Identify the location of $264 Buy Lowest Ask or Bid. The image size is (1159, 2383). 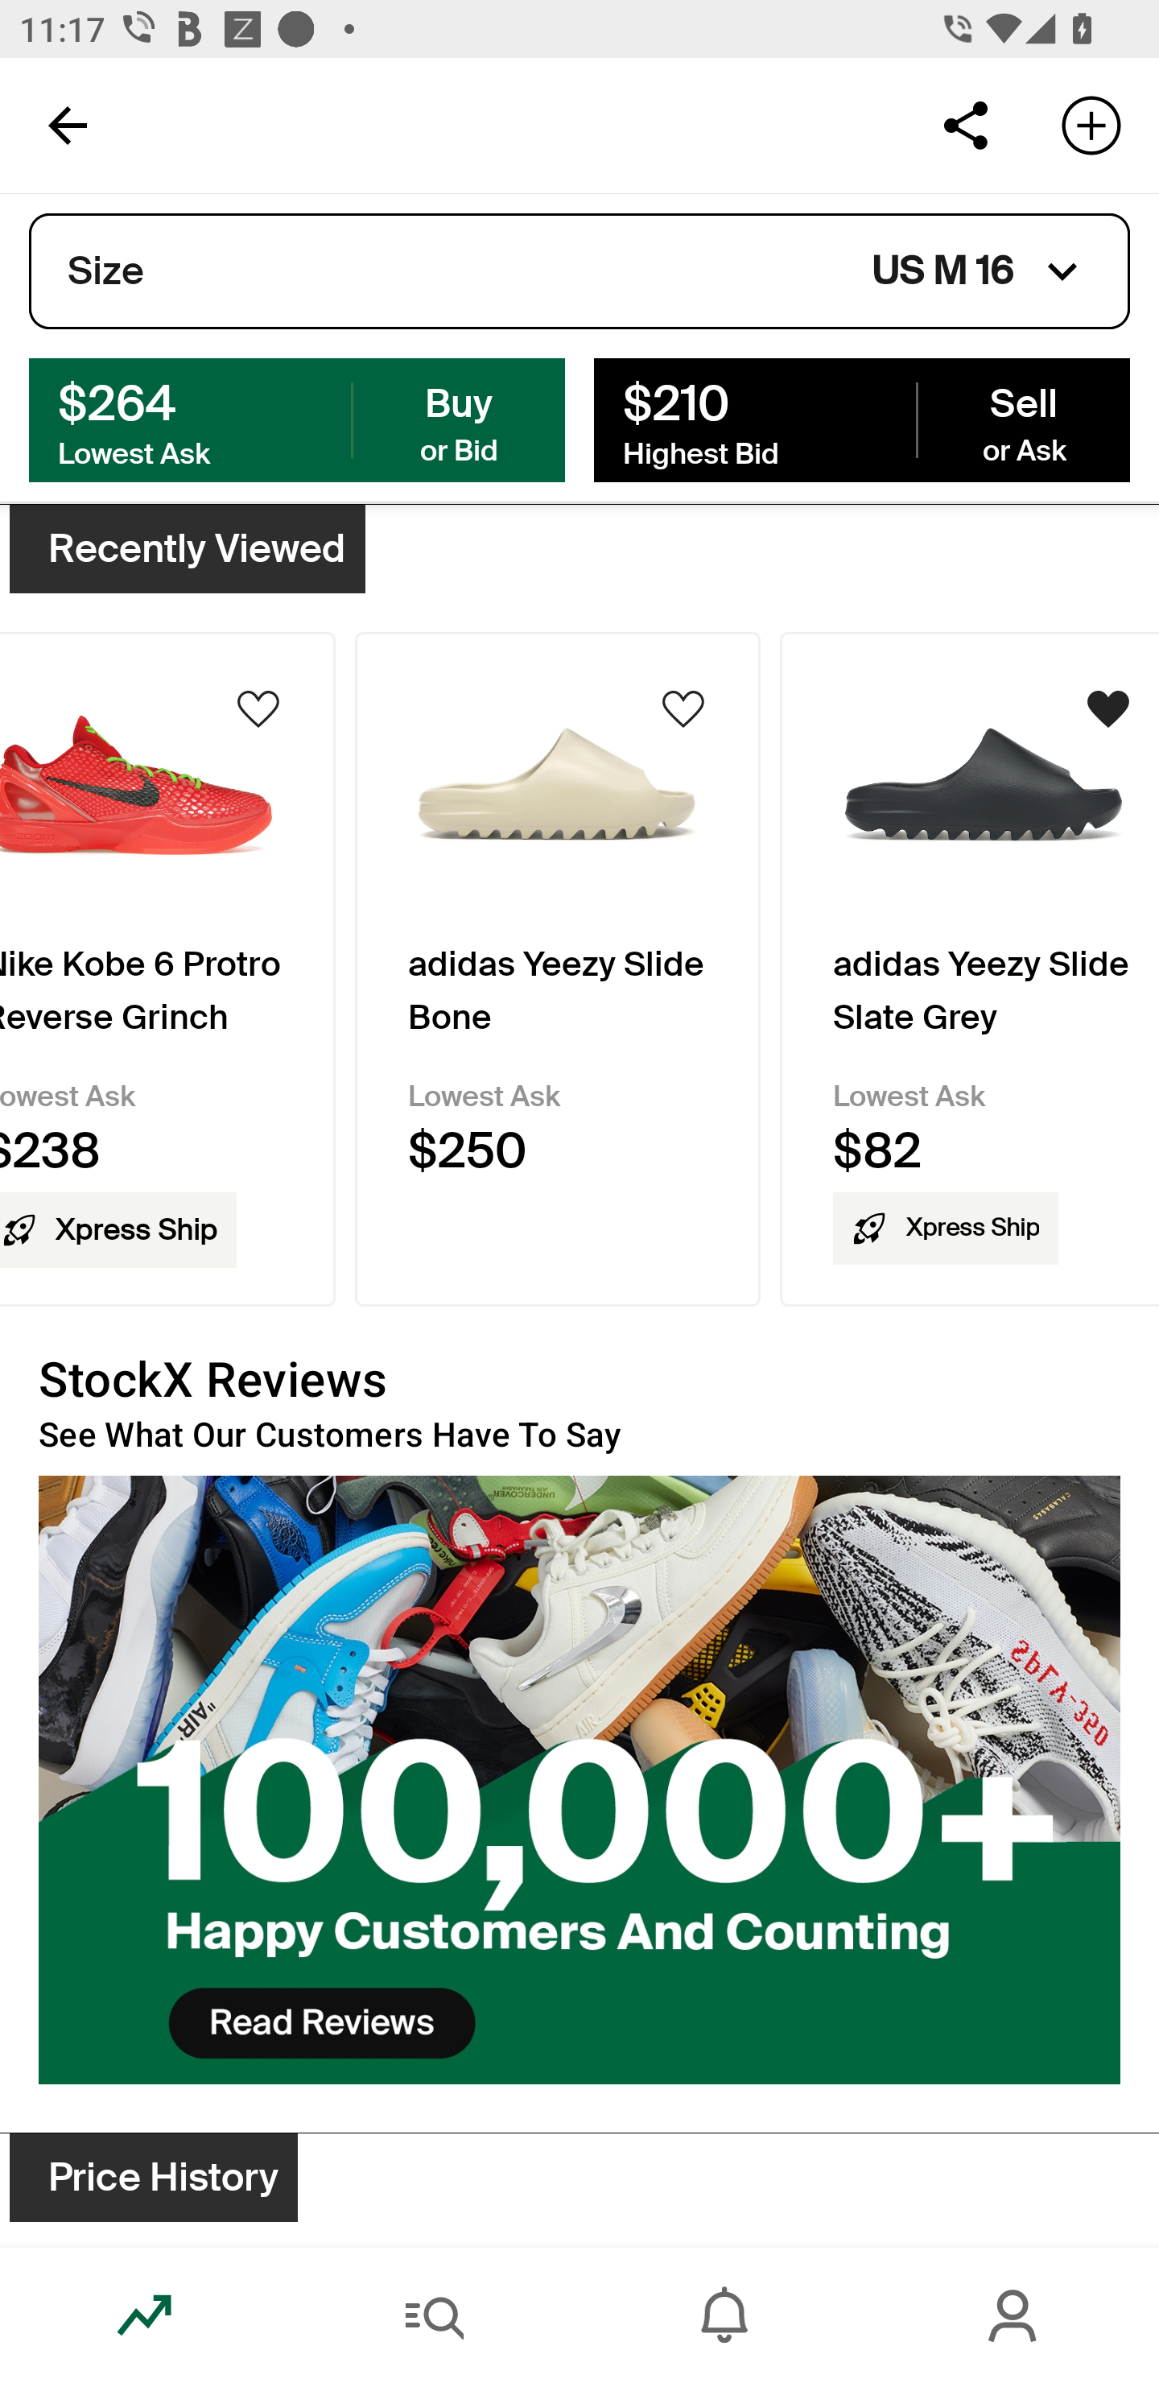
(297, 419).